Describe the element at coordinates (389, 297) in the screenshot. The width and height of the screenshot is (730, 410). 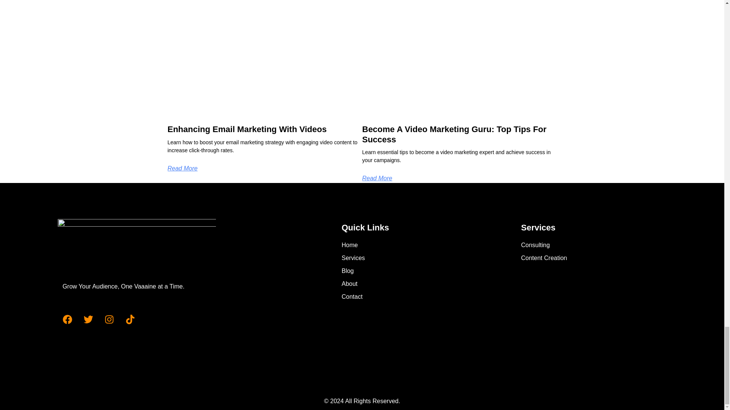
I see `Contact` at that location.